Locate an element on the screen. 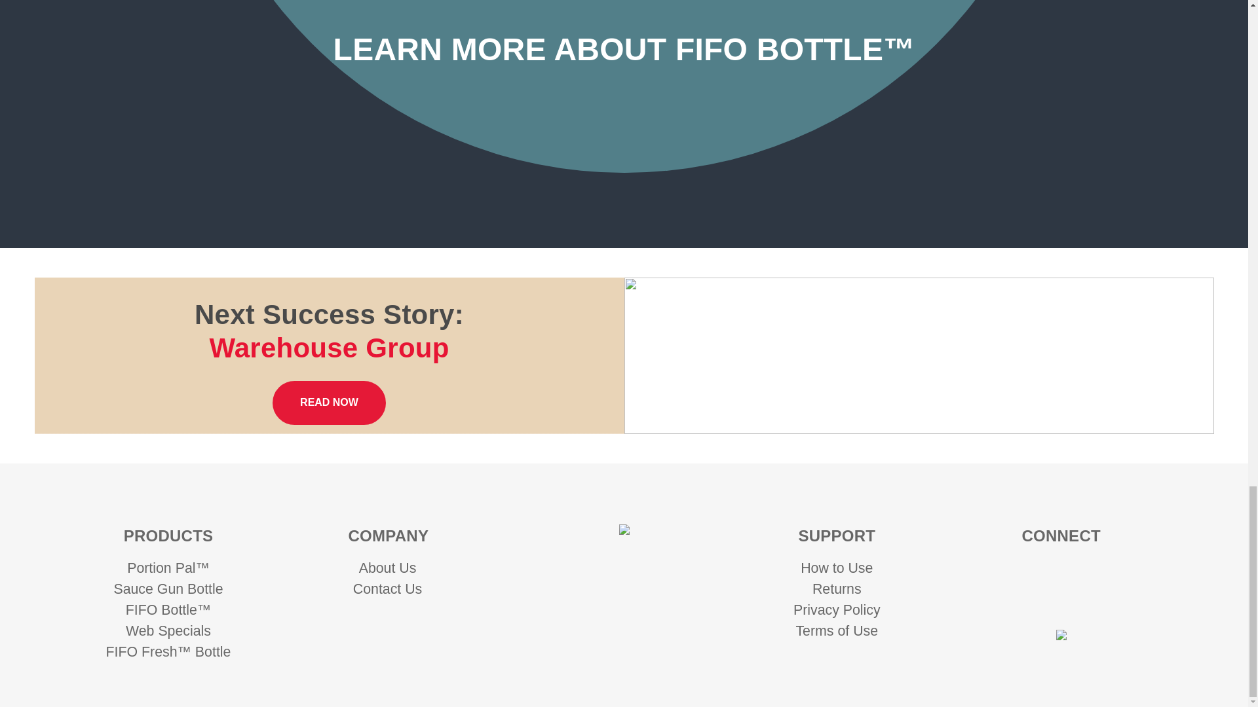  Linkedin is located at coordinates (1061, 573).